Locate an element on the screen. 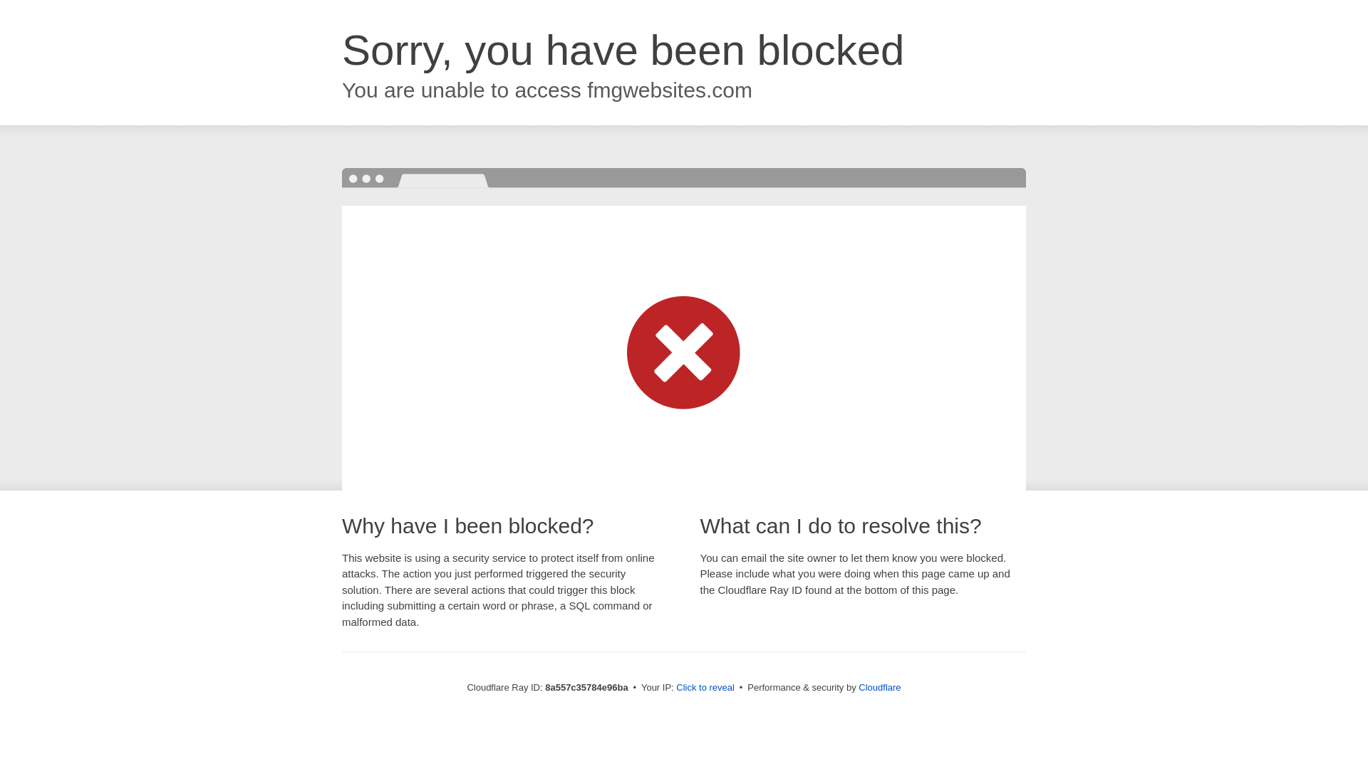 Image resolution: width=1368 pixels, height=769 pixels. Cloudflare is located at coordinates (879, 687).